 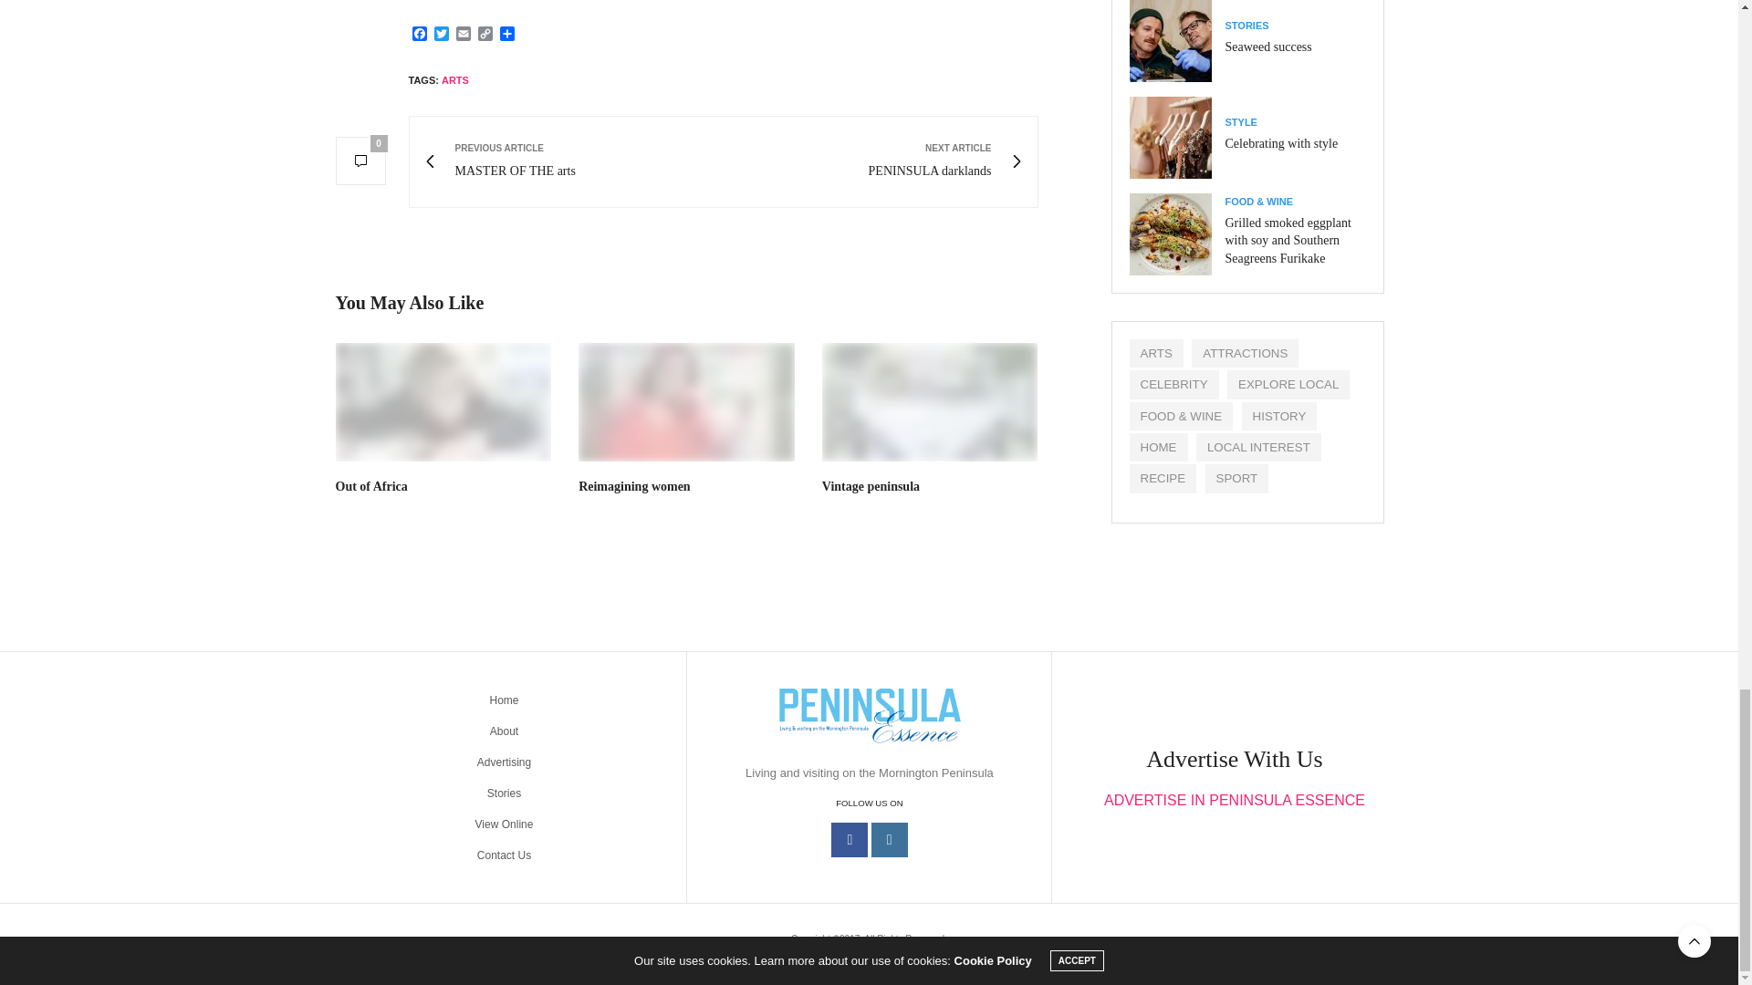 I want to click on Email, so click(x=573, y=161).